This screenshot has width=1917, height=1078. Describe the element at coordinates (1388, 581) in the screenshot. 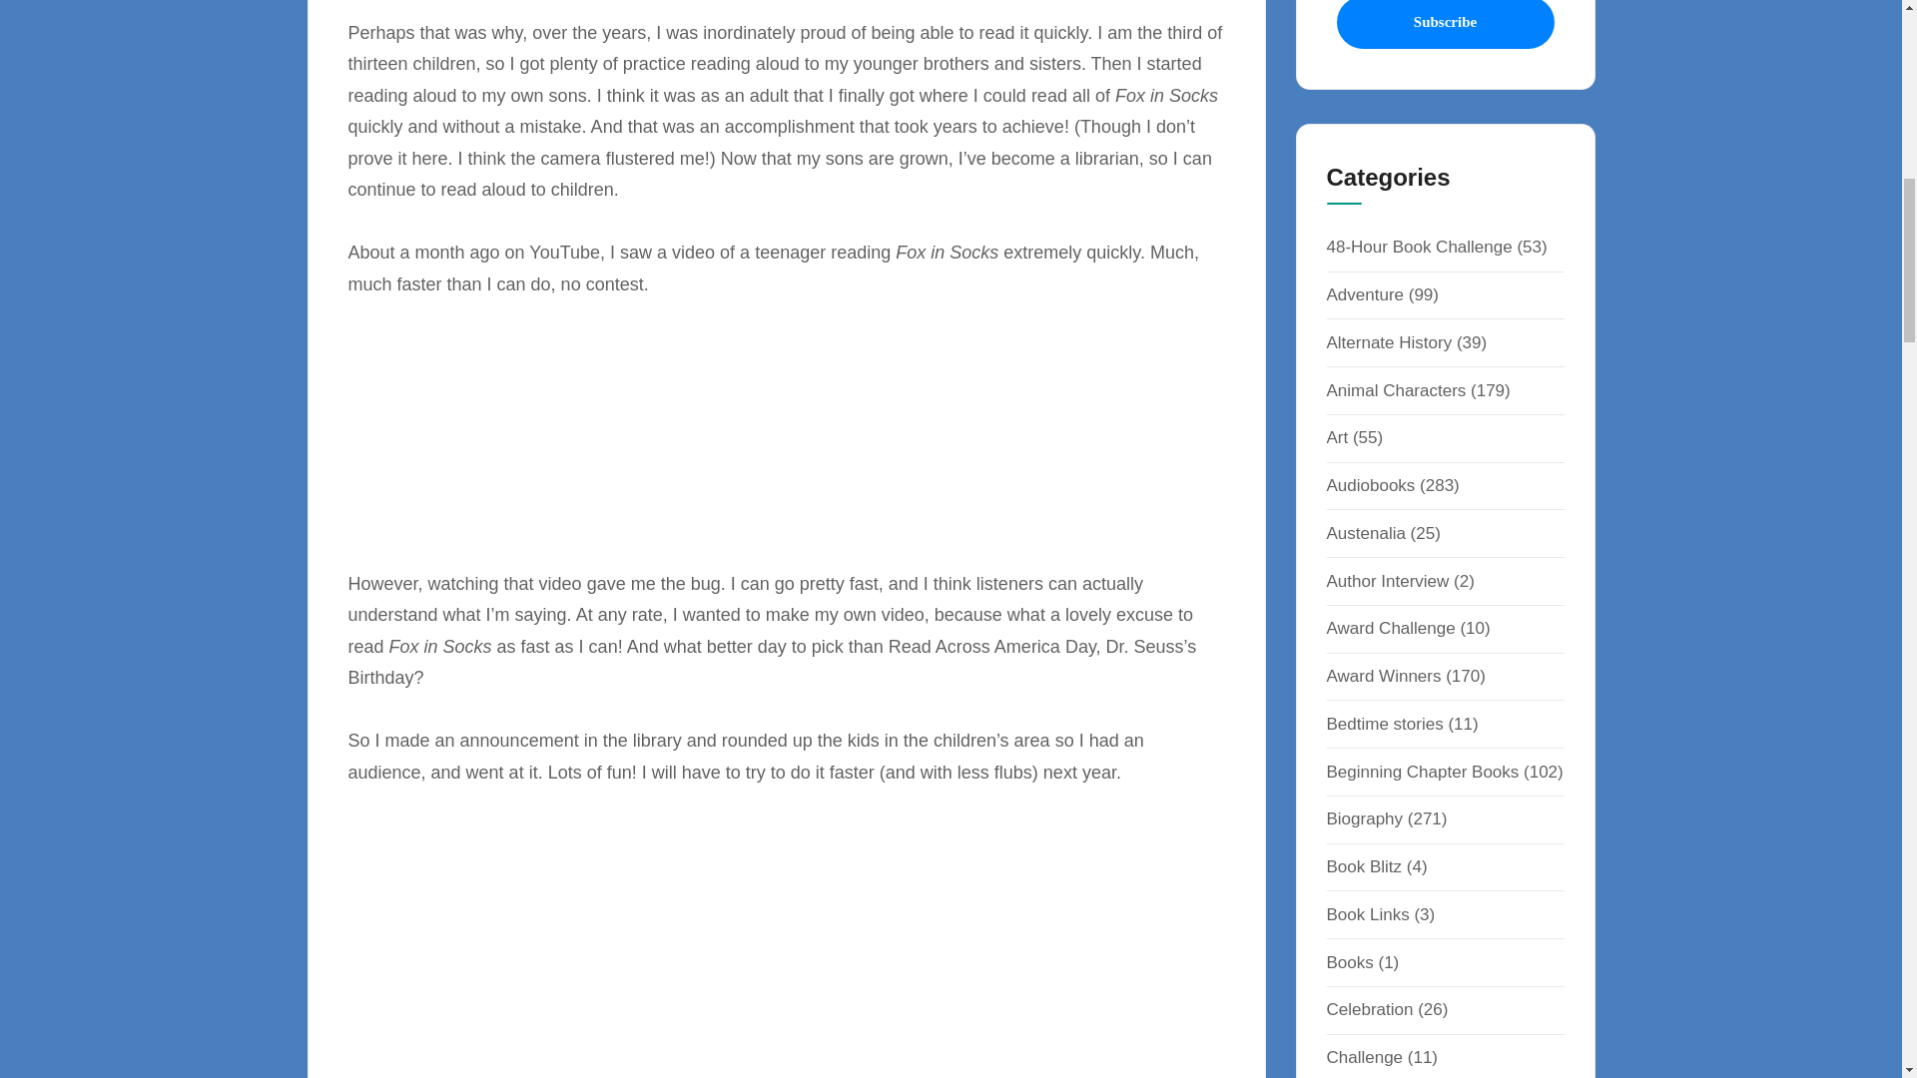

I see `Author Interview` at that location.